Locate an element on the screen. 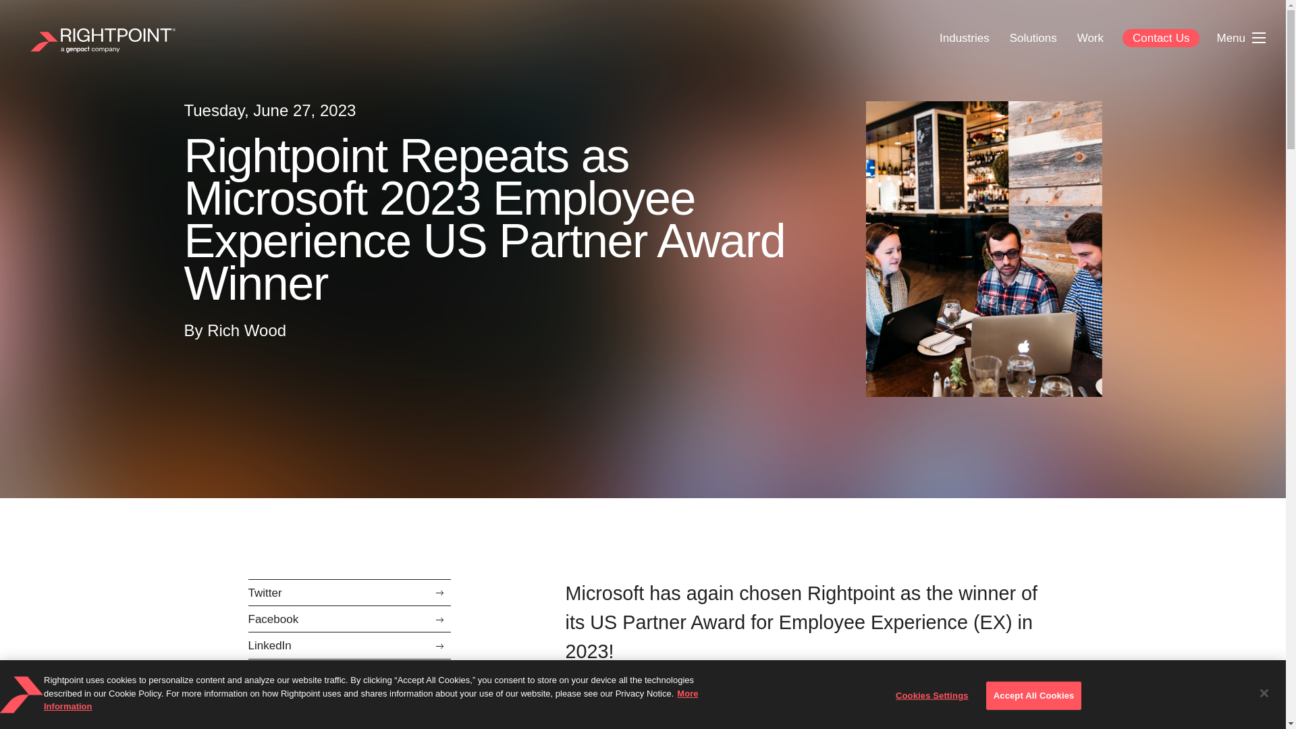 The image size is (1296, 729). More Information is located at coordinates (371, 700).